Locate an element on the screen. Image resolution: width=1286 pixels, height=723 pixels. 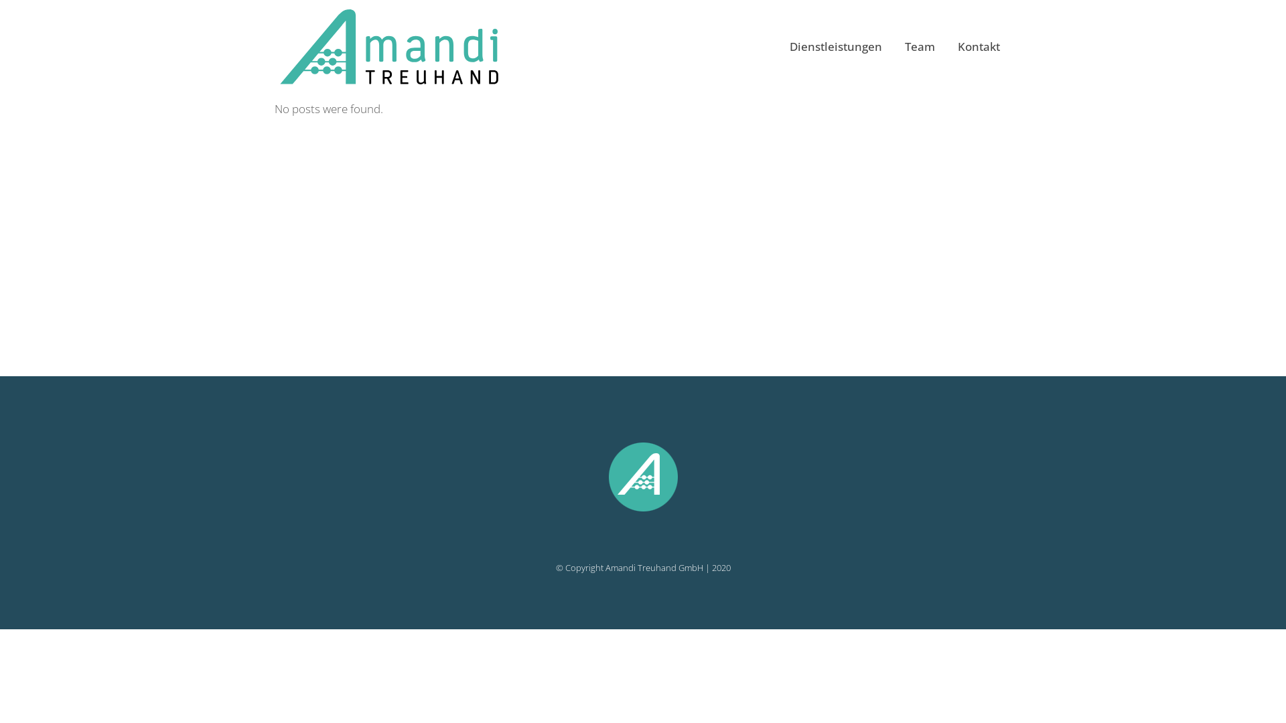
Team is located at coordinates (920, 47).